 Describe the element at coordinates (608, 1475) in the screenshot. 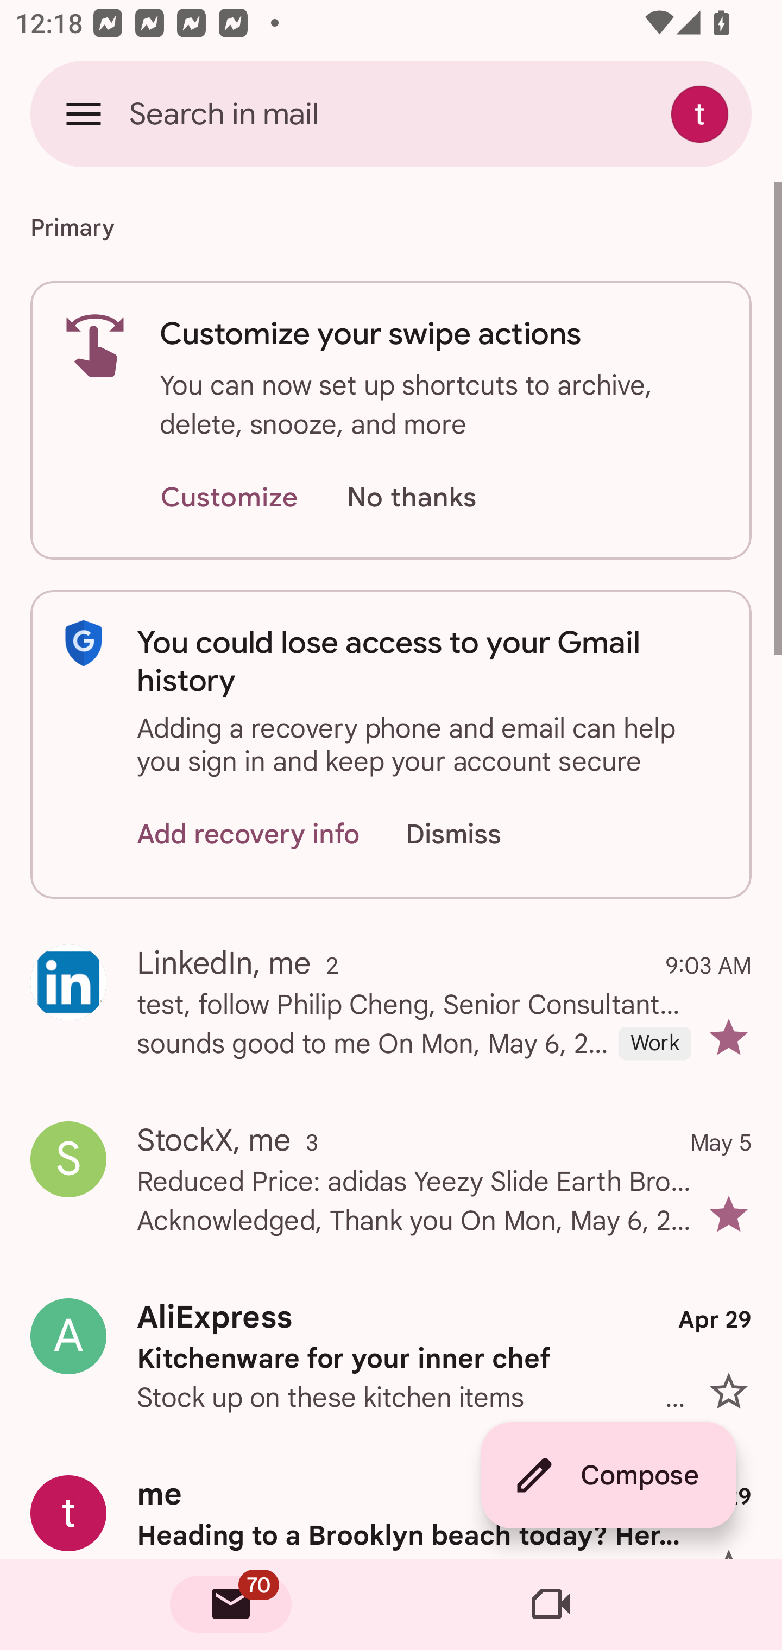

I see `Compose` at that location.